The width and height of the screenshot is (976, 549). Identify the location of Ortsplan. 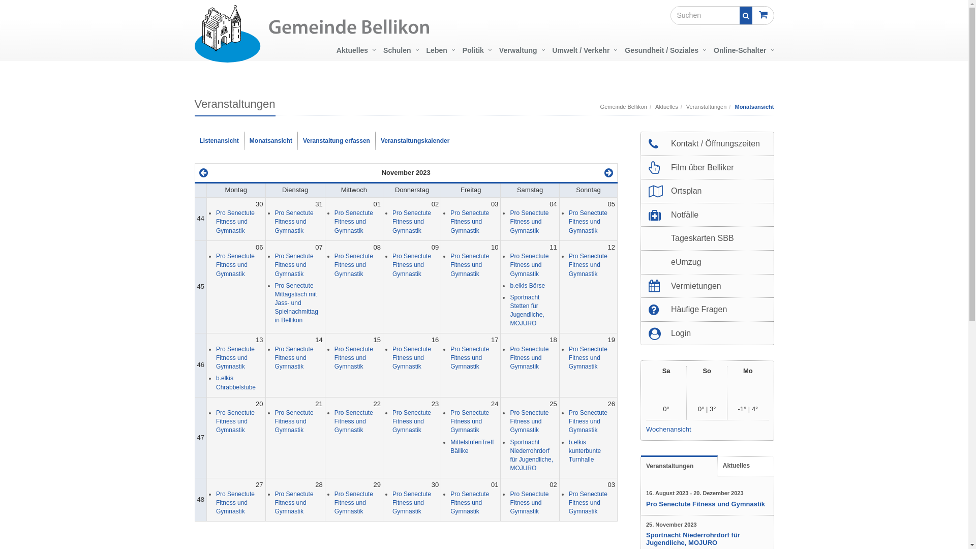
(710, 191).